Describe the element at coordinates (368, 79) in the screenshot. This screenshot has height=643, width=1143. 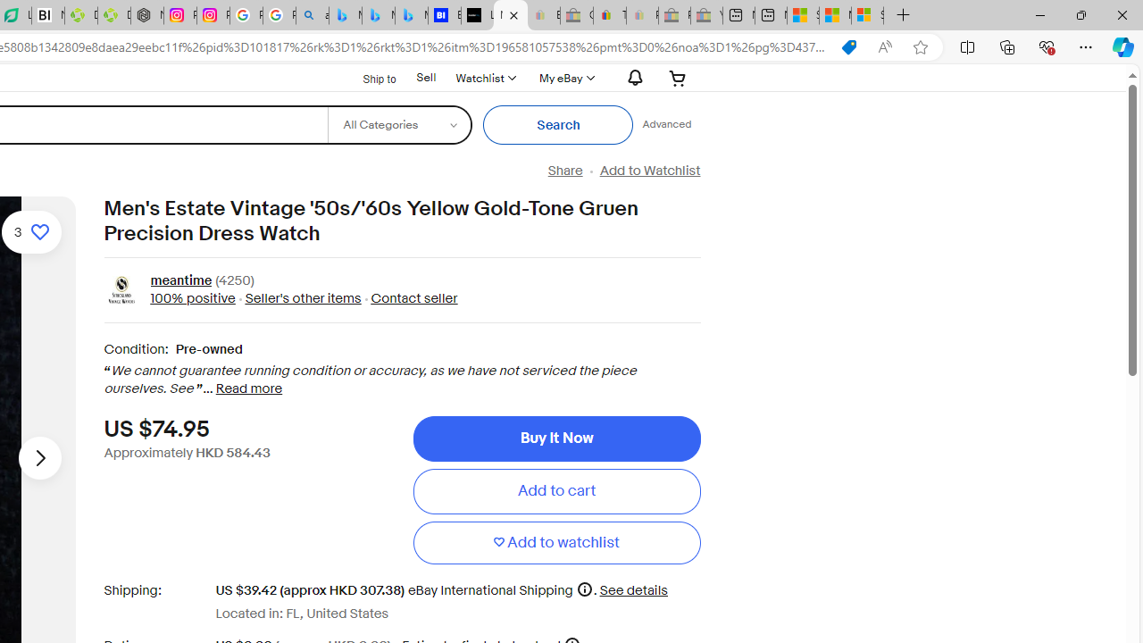
I see `Ship to` at that location.